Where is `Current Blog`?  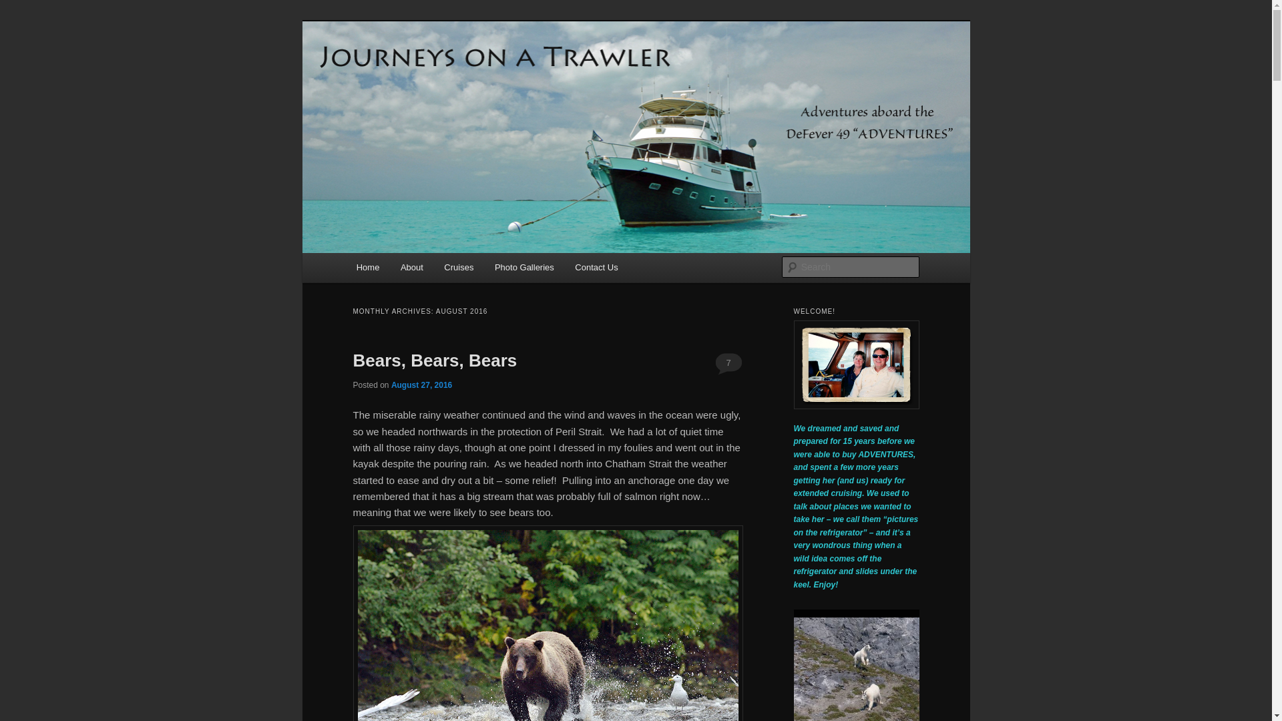 Current Blog is located at coordinates (367, 267).